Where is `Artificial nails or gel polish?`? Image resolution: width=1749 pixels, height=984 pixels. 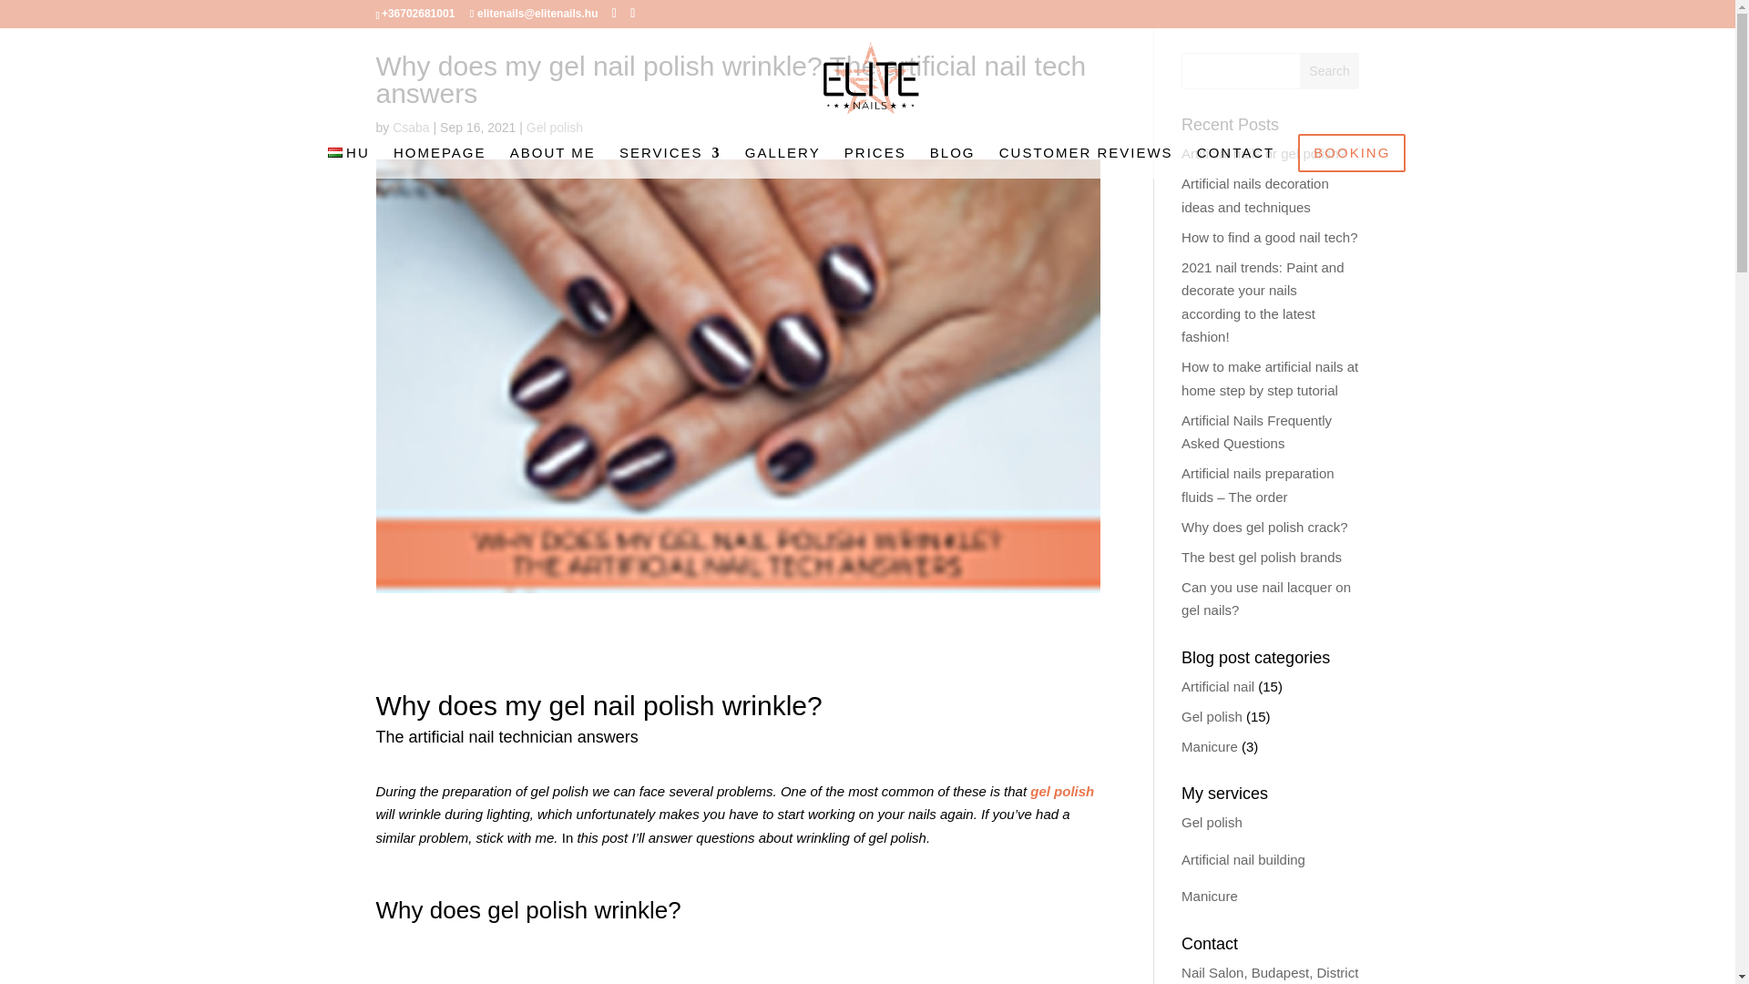 Artificial nails or gel polish? is located at coordinates (1264, 153).